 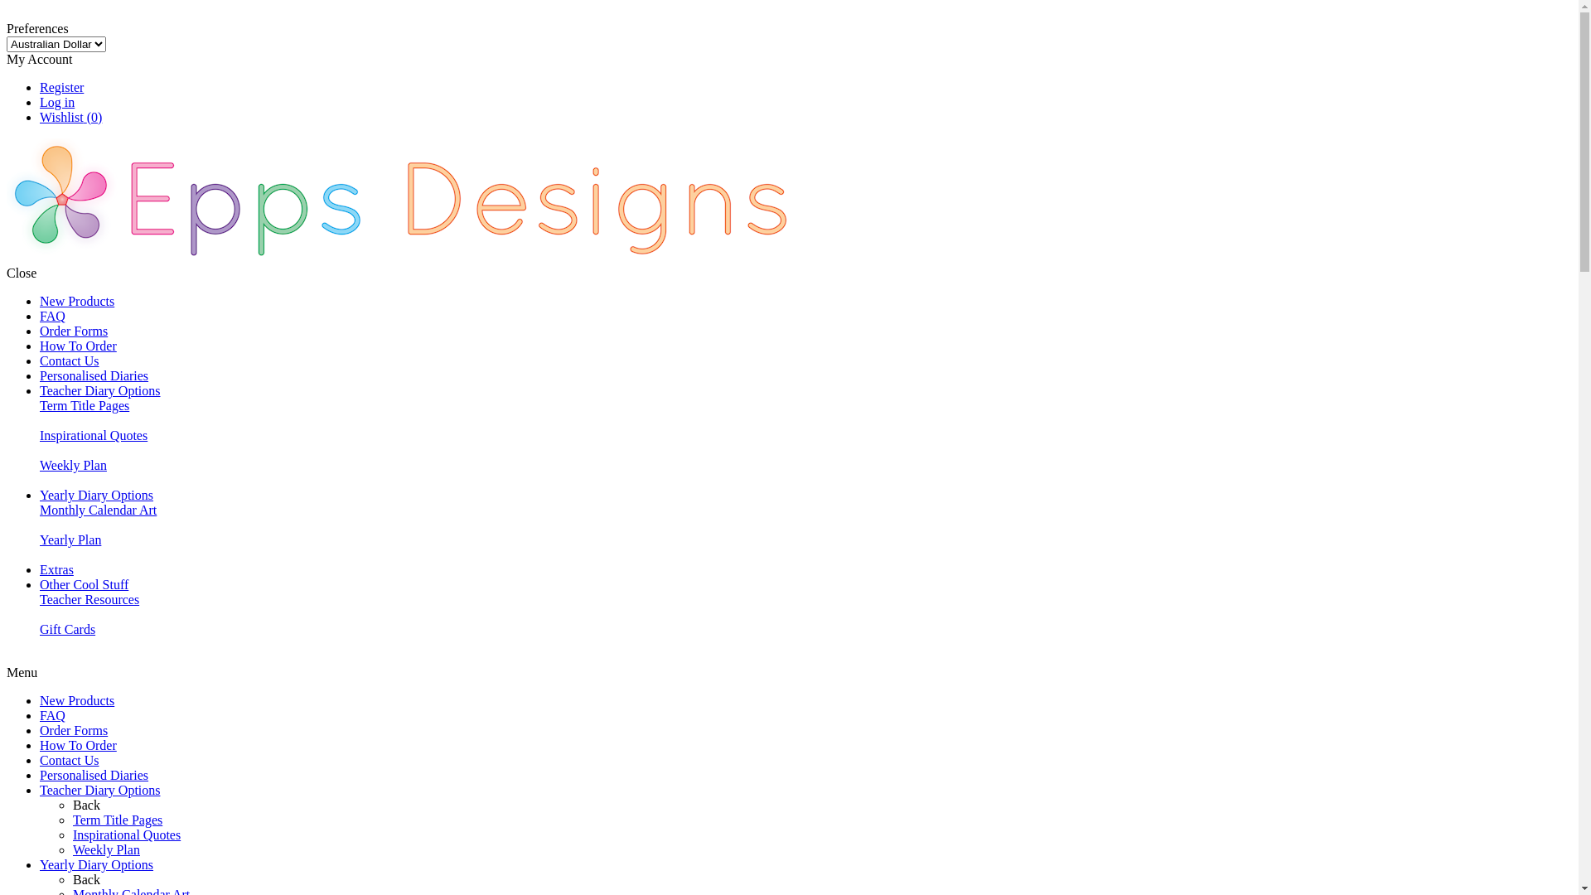 I want to click on FAQ, so click(x=53, y=317).